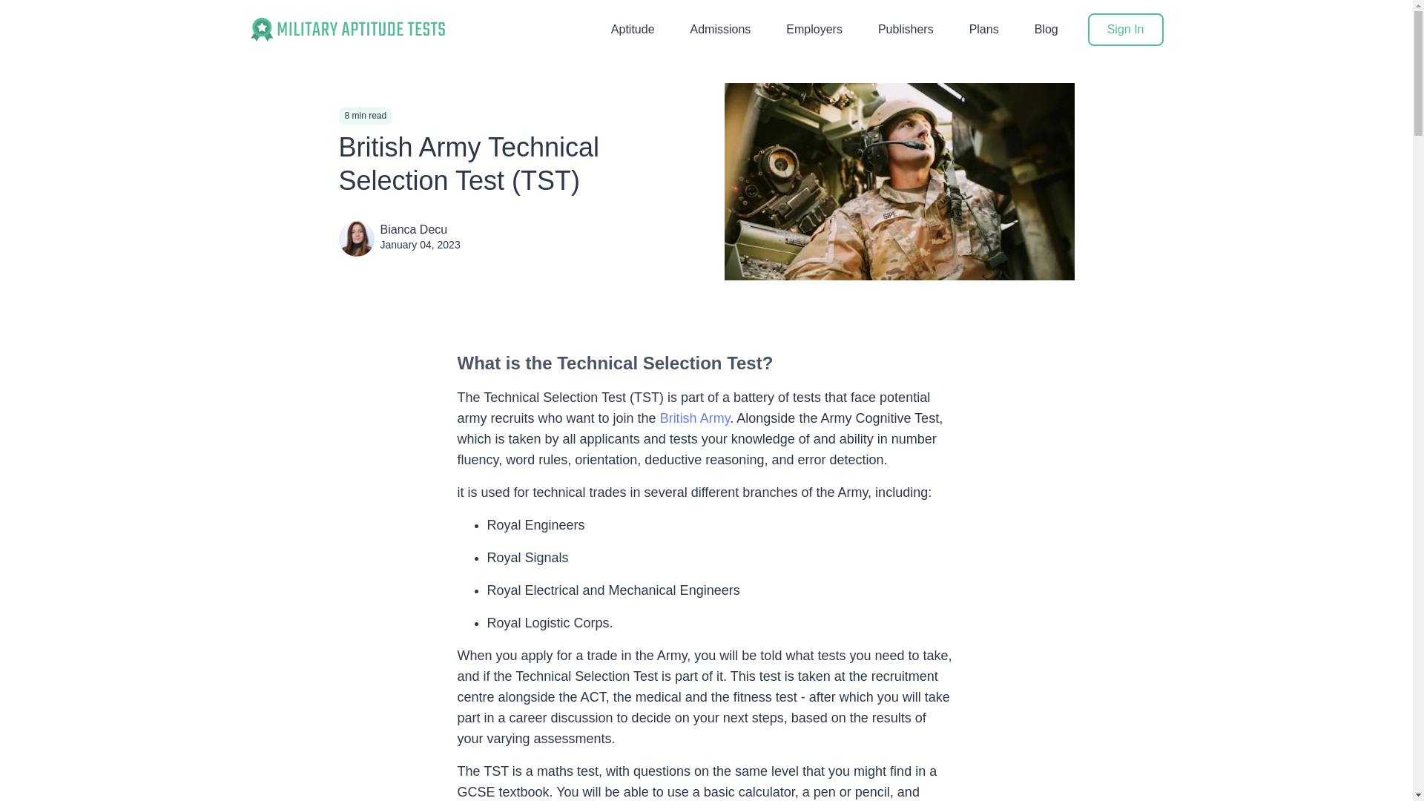 The height and width of the screenshot is (801, 1424). Describe the element at coordinates (633, 29) in the screenshot. I see `Aptitude` at that location.